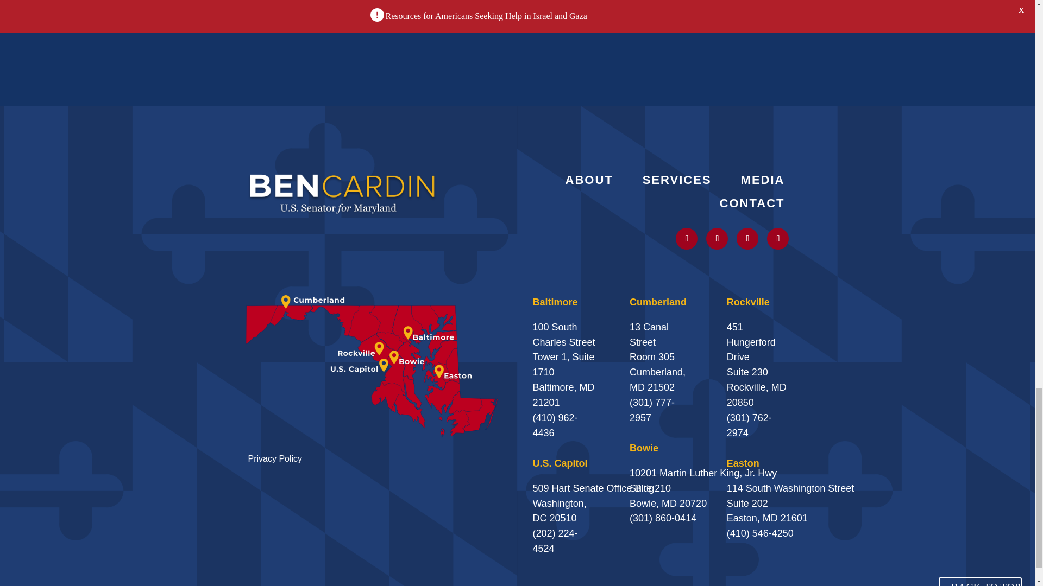  Describe the element at coordinates (747, 239) in the screenshot. I see `Follow on Youtube` at that location.